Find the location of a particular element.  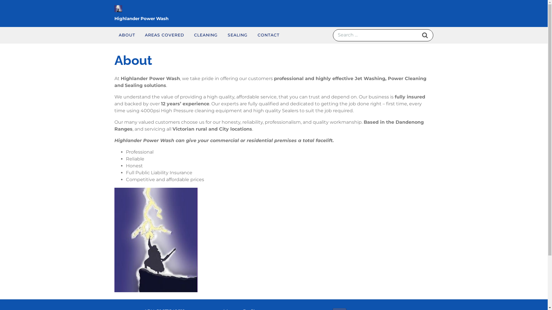

cropped-272863.jpg is located at coordinates (156, 240).